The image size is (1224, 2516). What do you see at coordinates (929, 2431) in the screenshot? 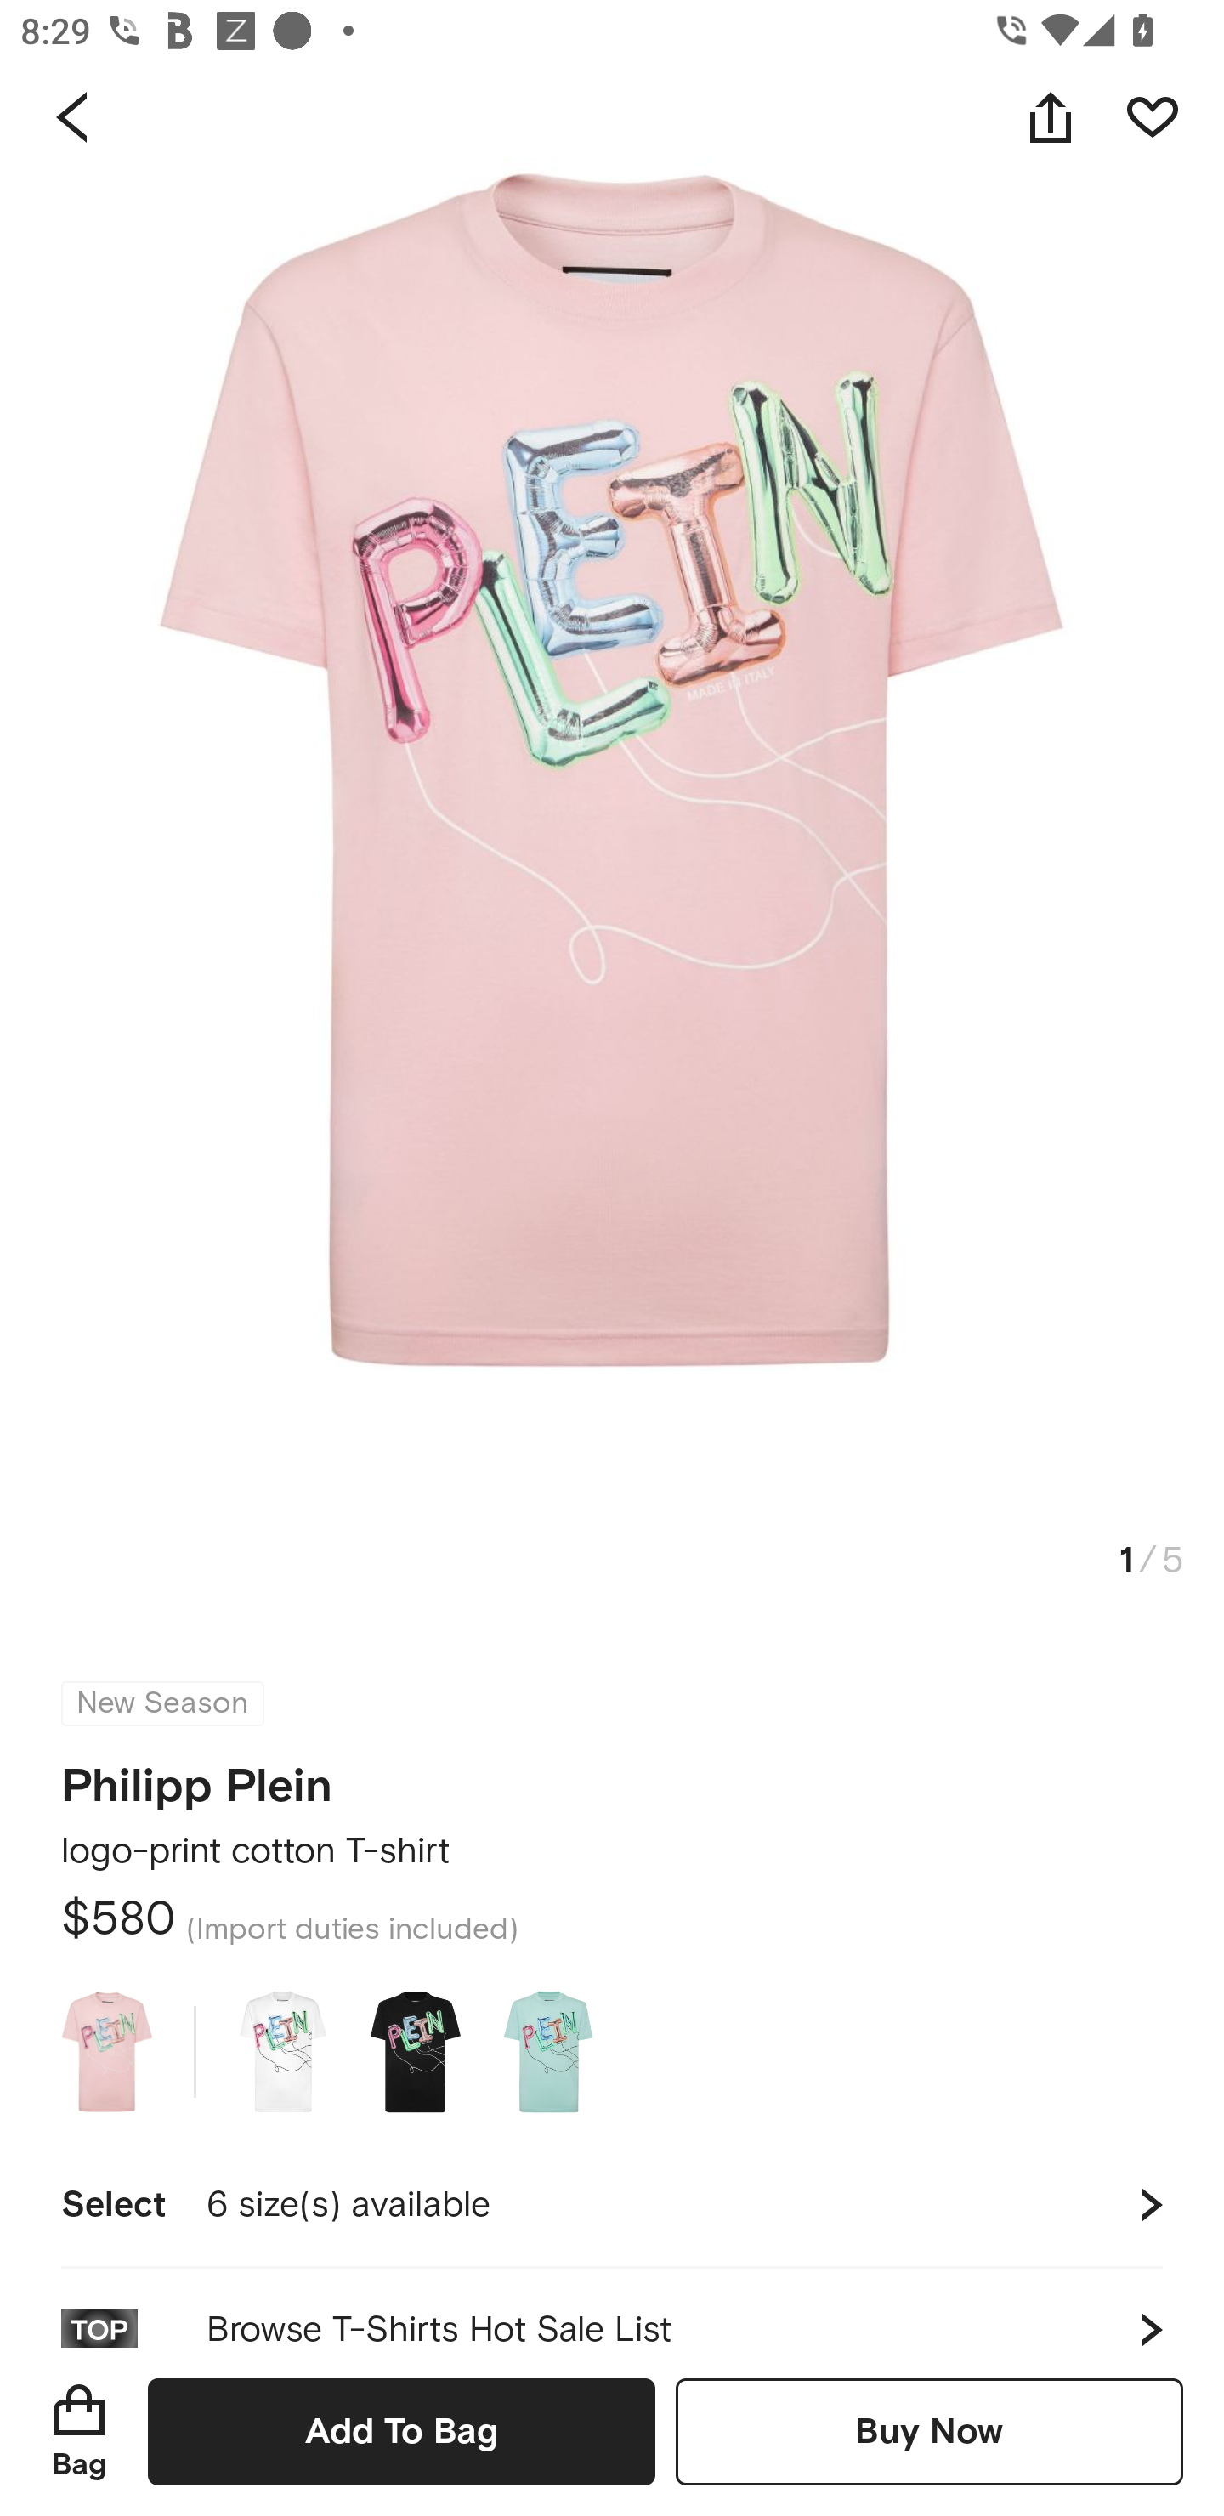
I see `Buy Now` at bounding box center [929, 2431].